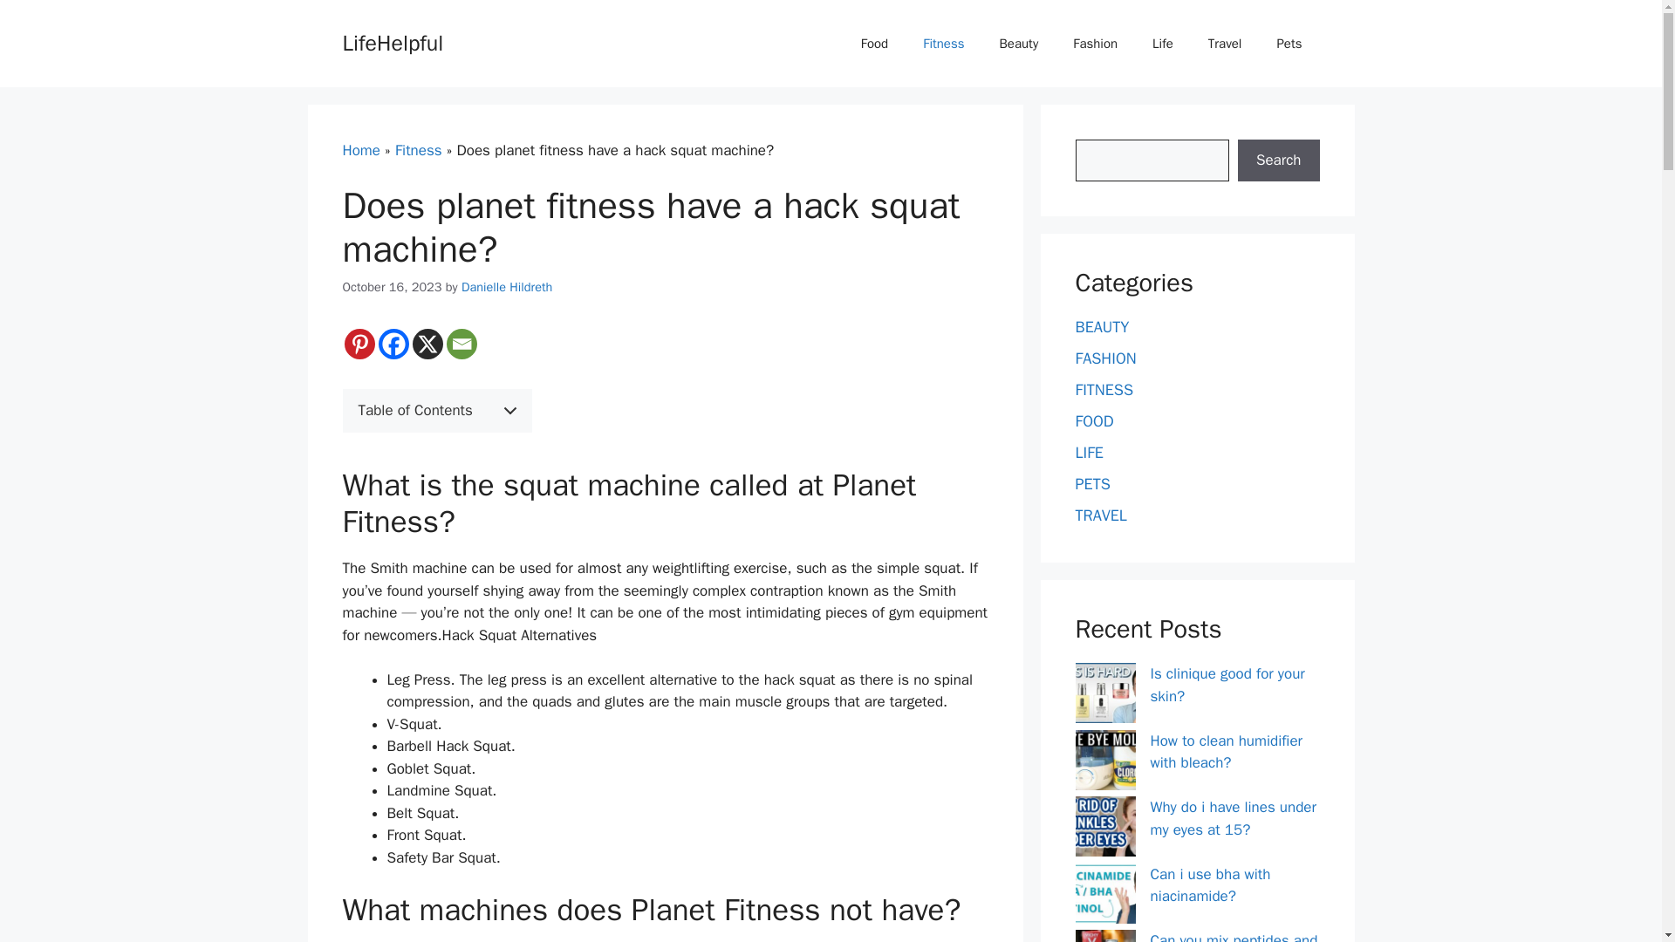 This screenshot has height=942, width=1675. What do you see at coordinates (1163, 44) in the screenshot?
I see `Life` at bounding box center [1163, 44].